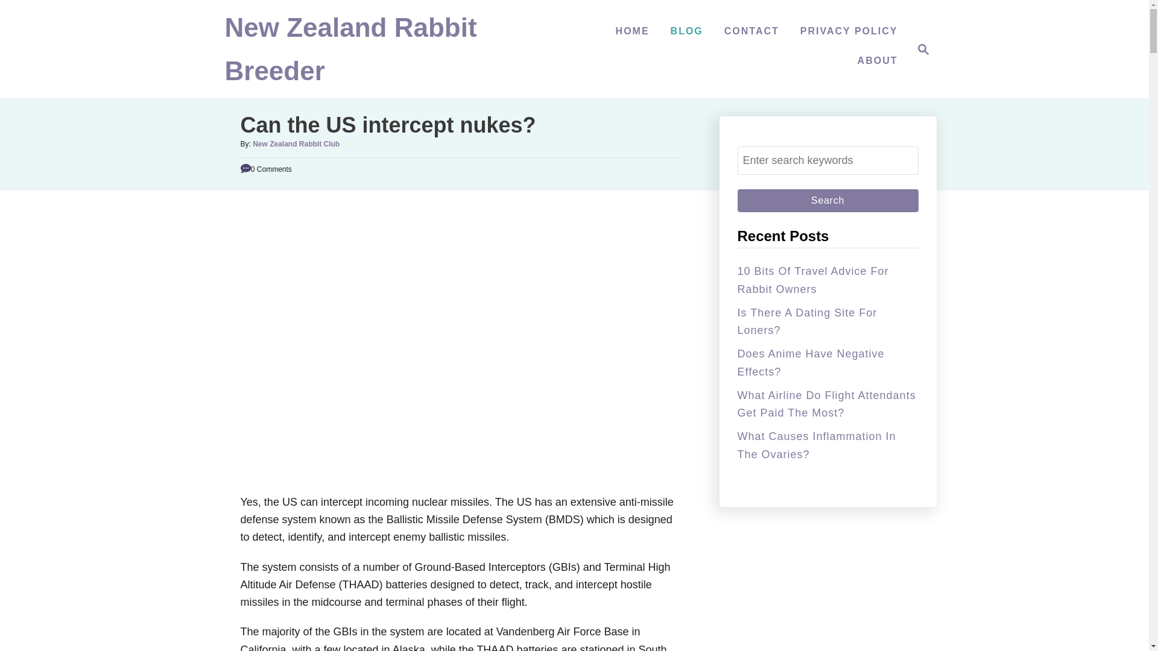 The width and height of the screenshot is (1158, 651). Describe the element at coordinates (923, 49) in the screenshot. I see `Magnifying Glass` at that location.